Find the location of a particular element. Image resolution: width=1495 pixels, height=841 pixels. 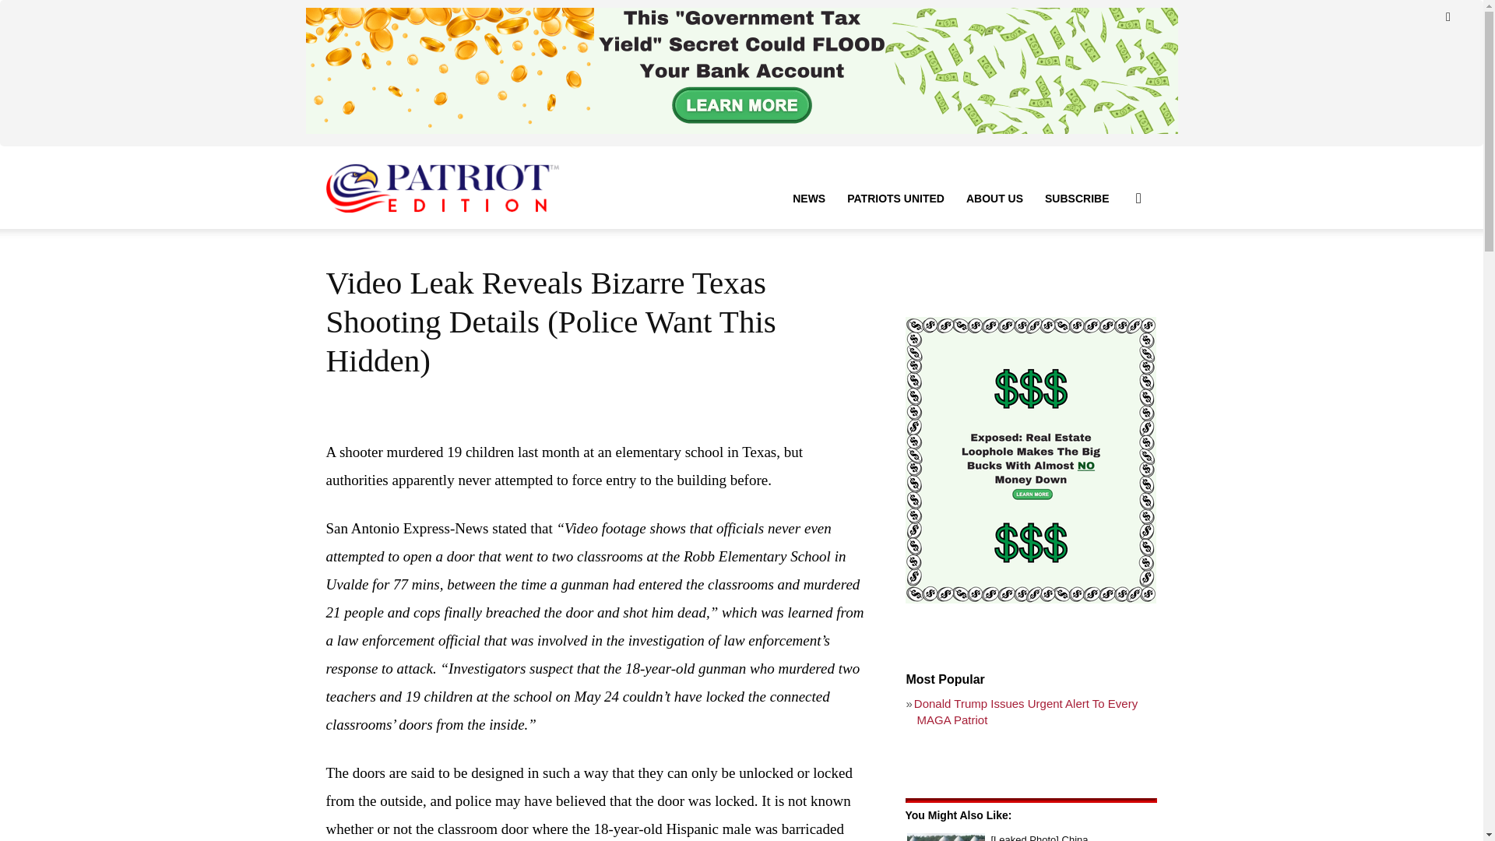

SUBSCRIBE is located at coordinates (1077, 198).